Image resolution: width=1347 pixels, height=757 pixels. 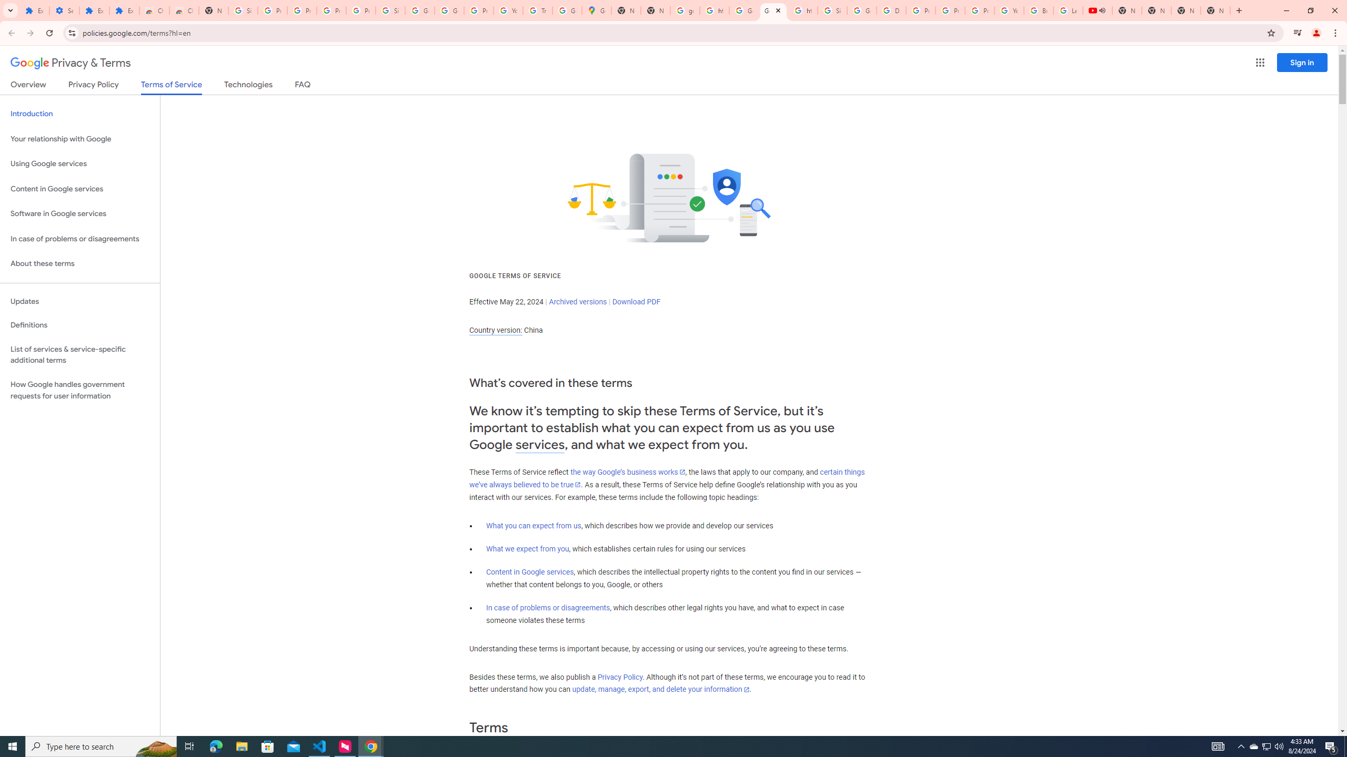 What do you see at coordinates (80, 264) in the screenshot?
I see `About these terms` at bounding box center [80, 264].